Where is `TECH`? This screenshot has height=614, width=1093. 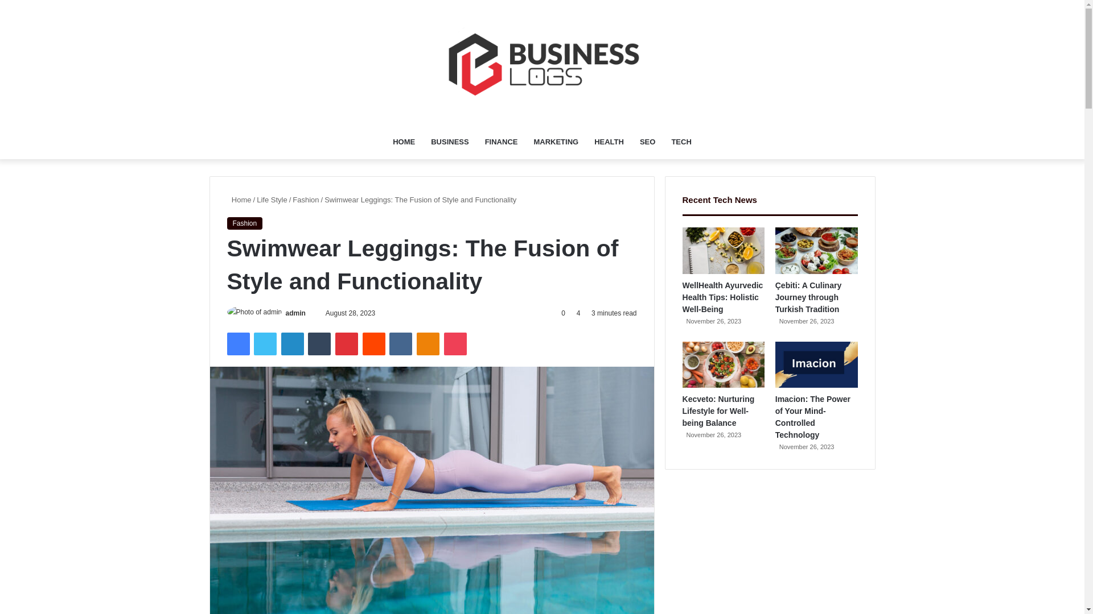
TECH is located at coordinates (681, 142).